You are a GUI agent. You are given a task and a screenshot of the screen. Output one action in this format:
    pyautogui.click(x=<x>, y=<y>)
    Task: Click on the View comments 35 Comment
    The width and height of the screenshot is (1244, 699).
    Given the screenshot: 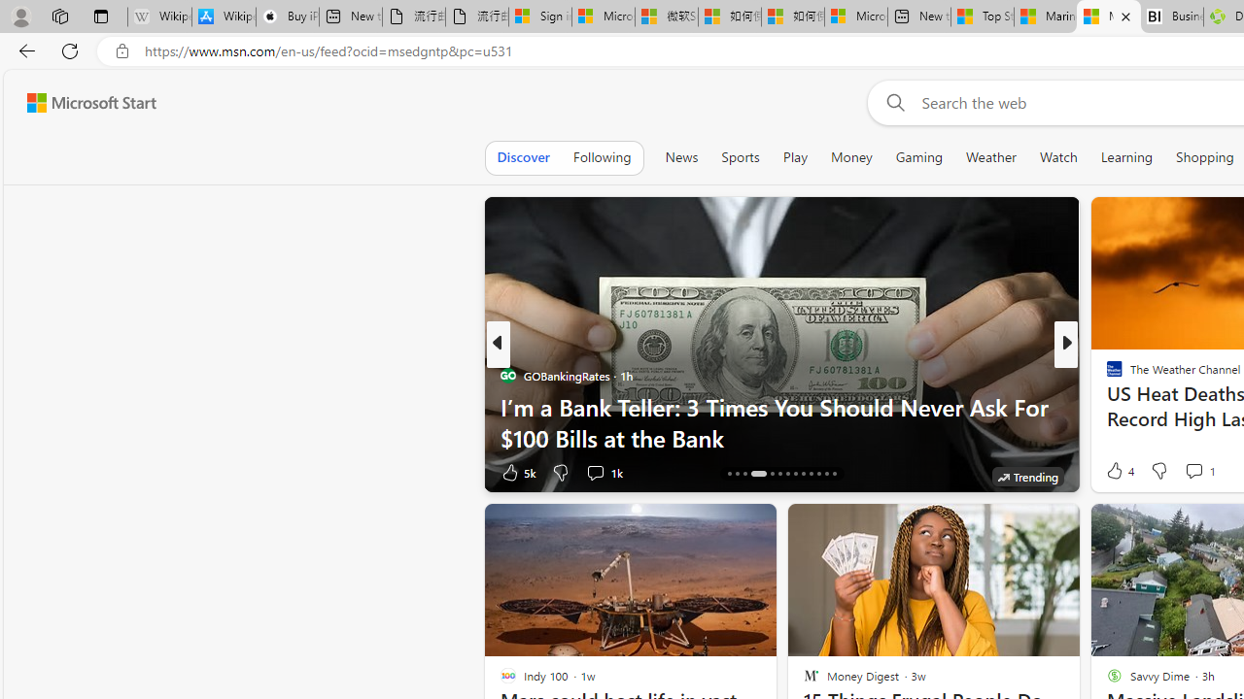 What is the action you would take?
    pyautogui.click(x=1199, y=472)
    